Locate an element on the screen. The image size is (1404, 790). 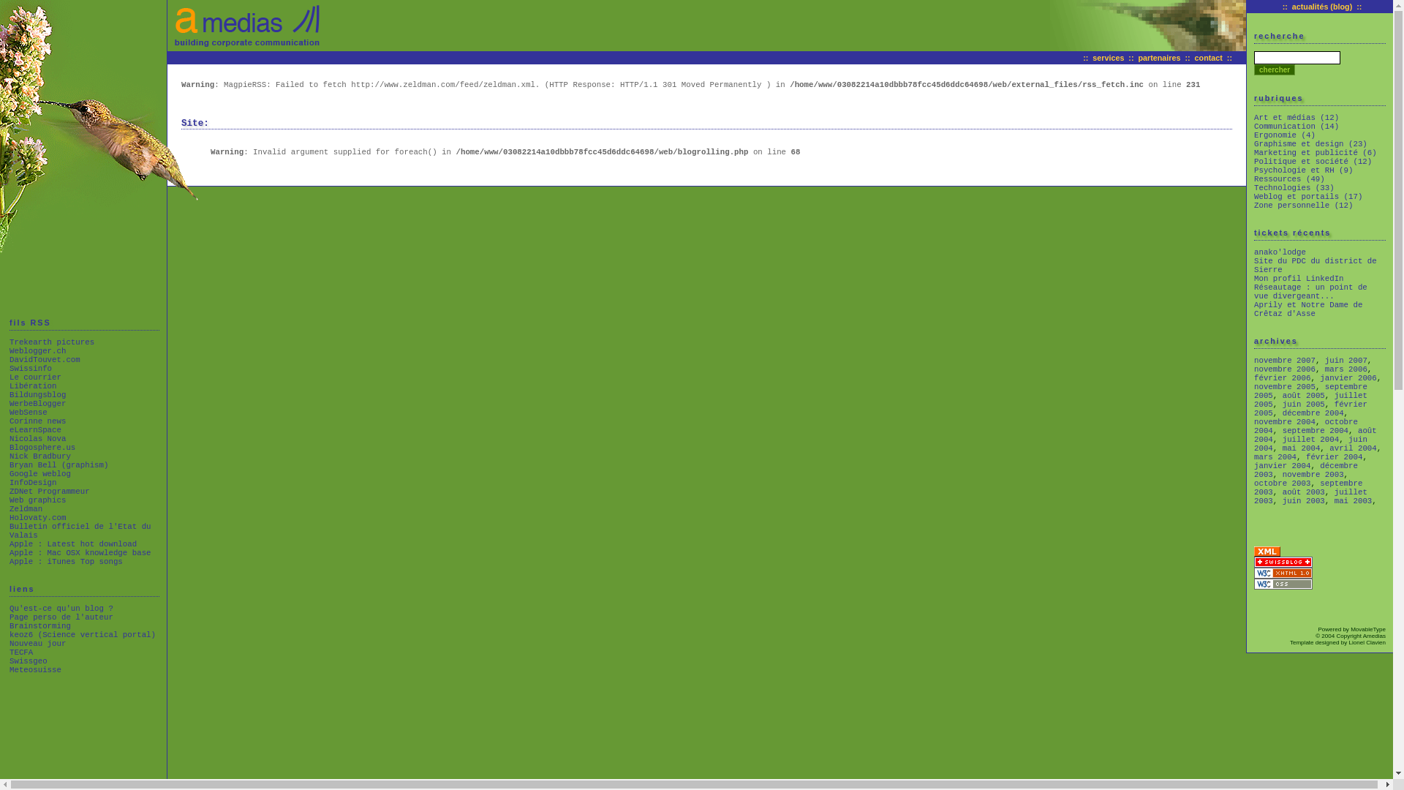
WerbeBlogger is located at coordinates (38, 404).